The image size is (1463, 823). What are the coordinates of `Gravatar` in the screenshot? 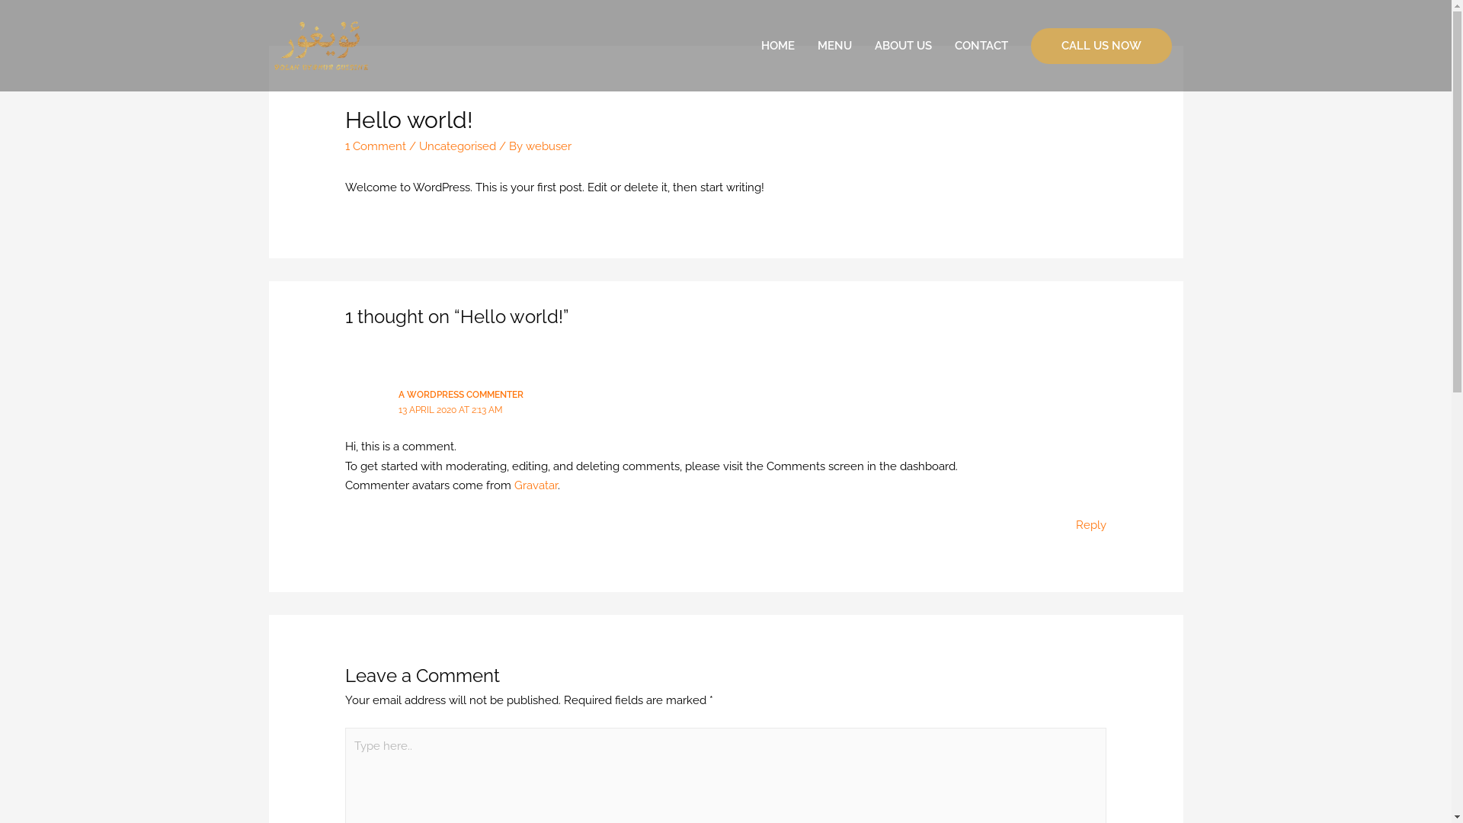 It's located at (536, 485).